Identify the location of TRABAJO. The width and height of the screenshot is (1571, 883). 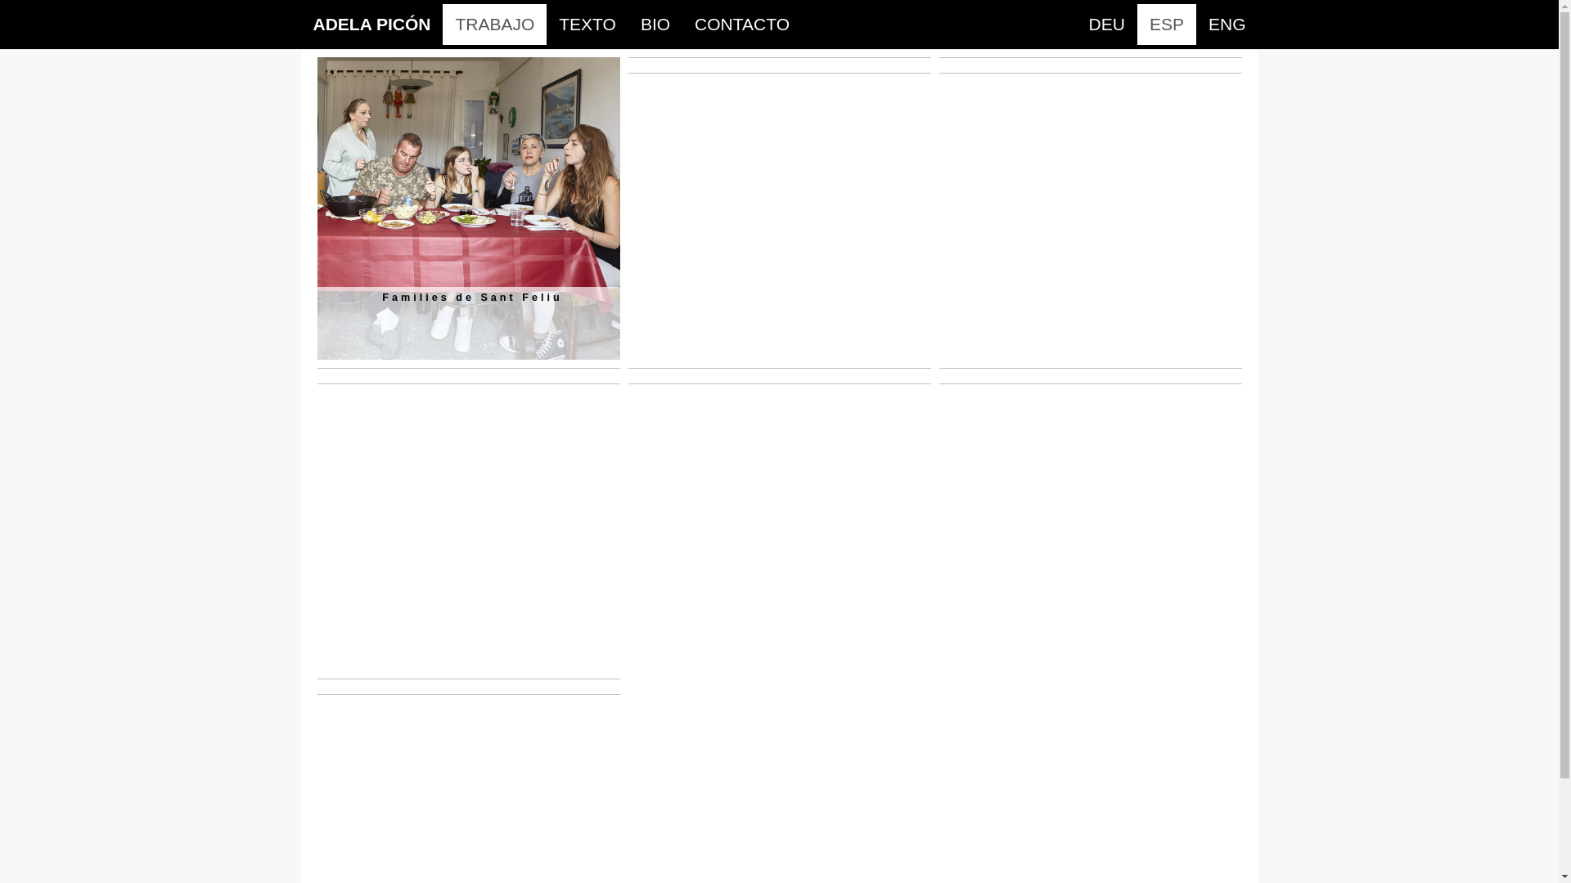
(494, 25).